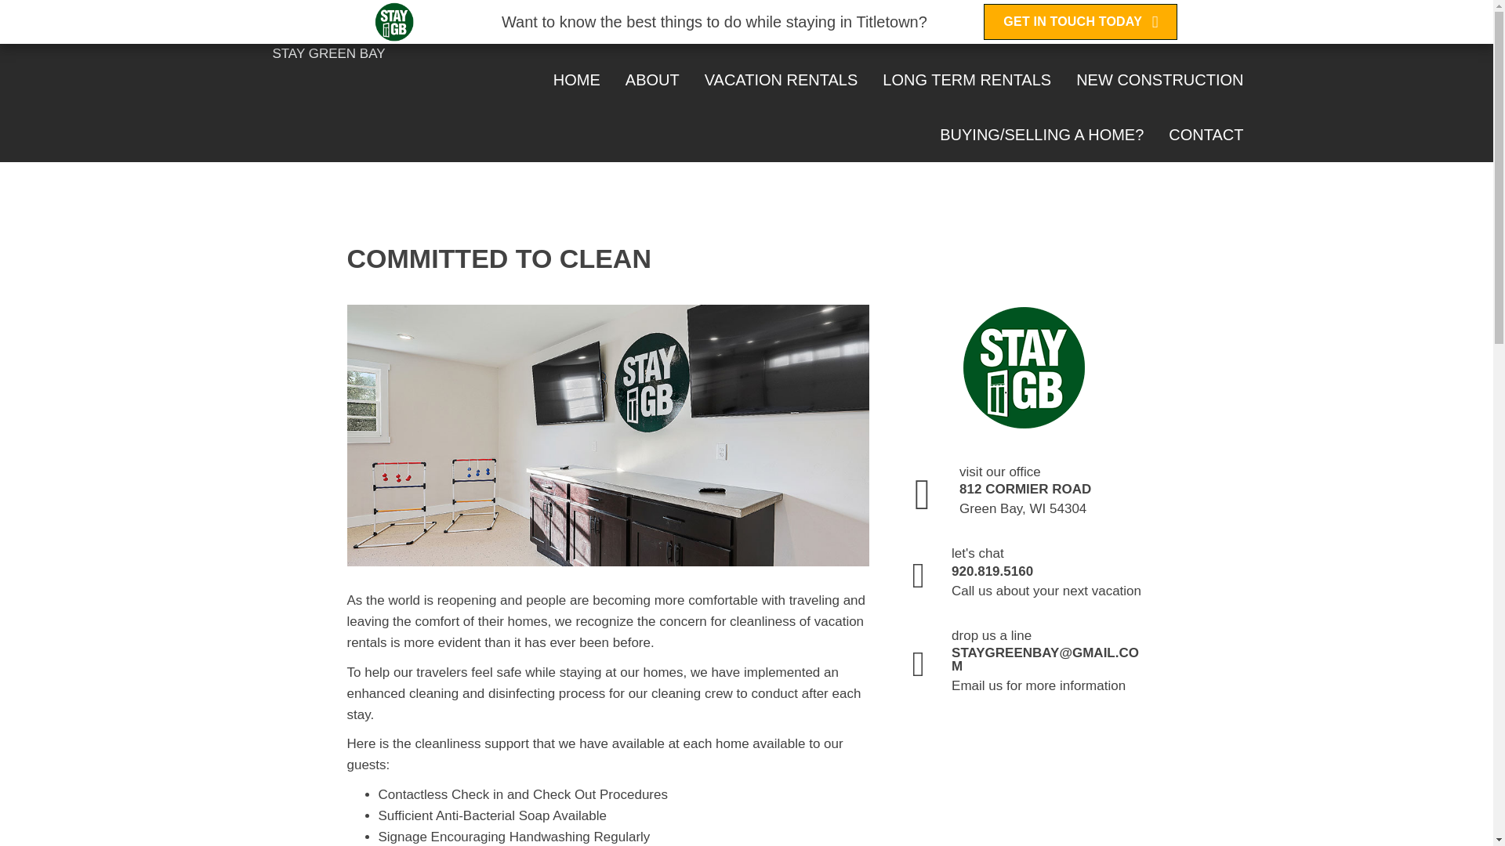  Describe the element at coordinates (577, 80) in the screenshot. I see `HOME` at that location.